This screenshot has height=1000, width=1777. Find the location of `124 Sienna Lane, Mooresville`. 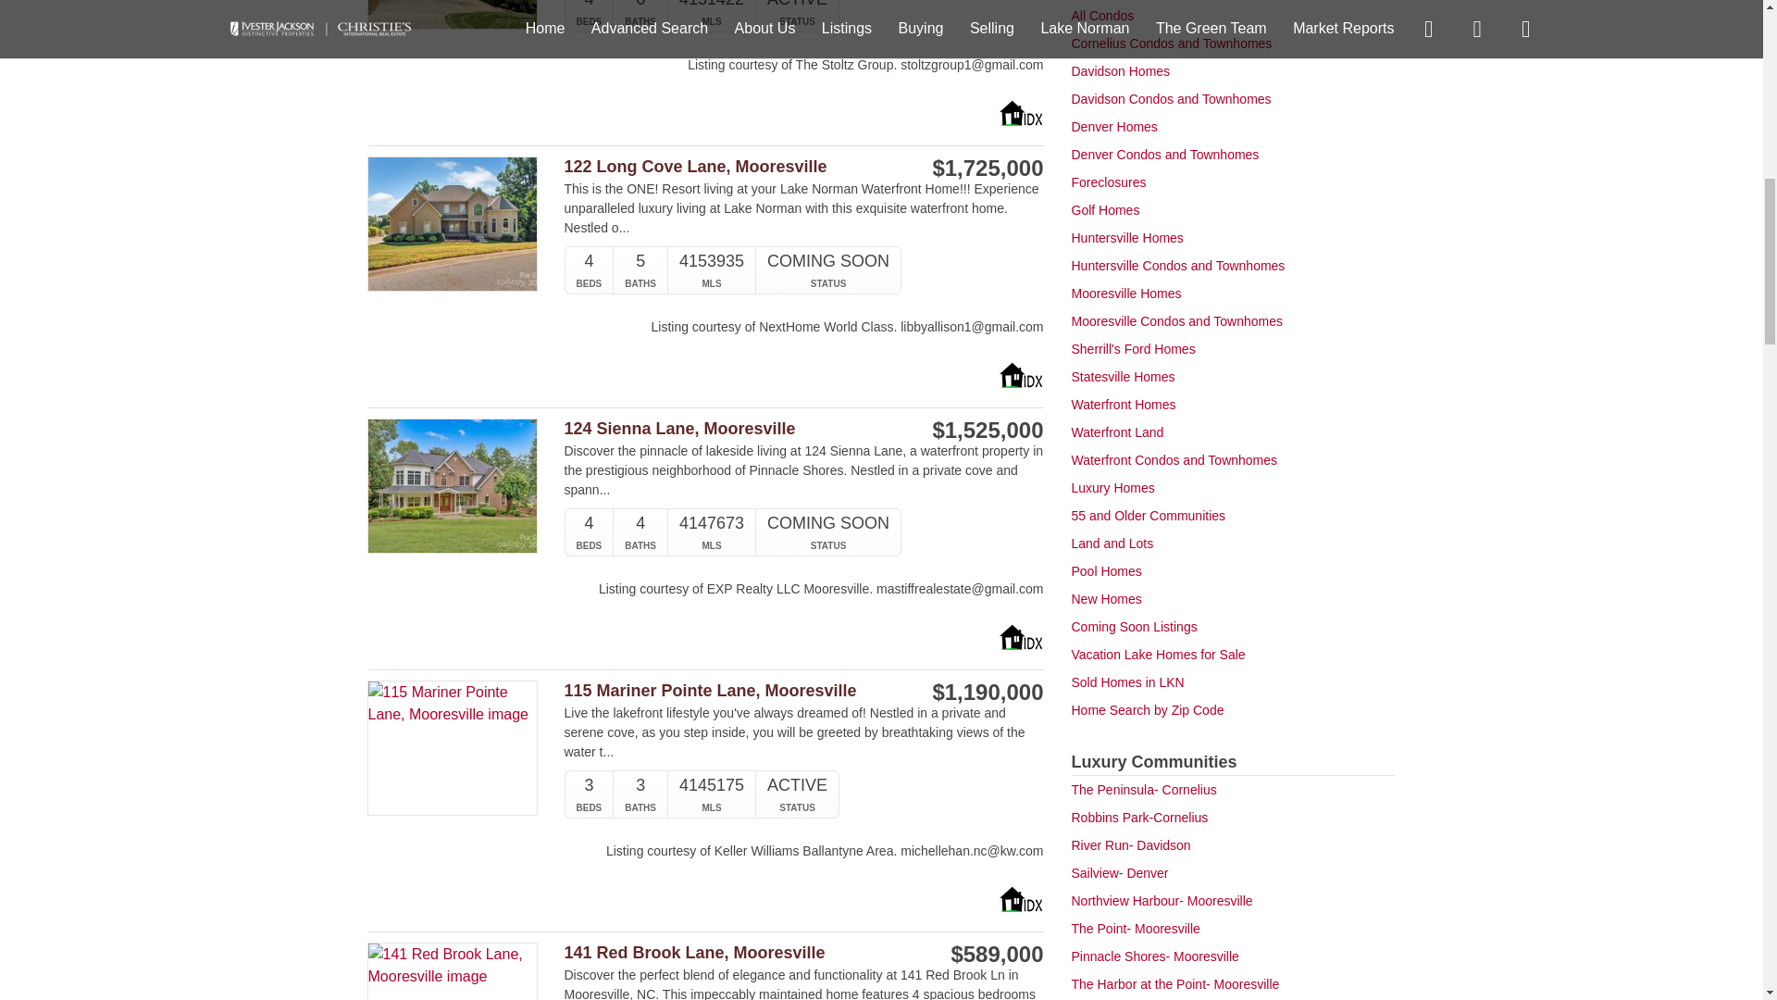

124 Sienna Lane, Mooresville is located at coordinates (733, 429).